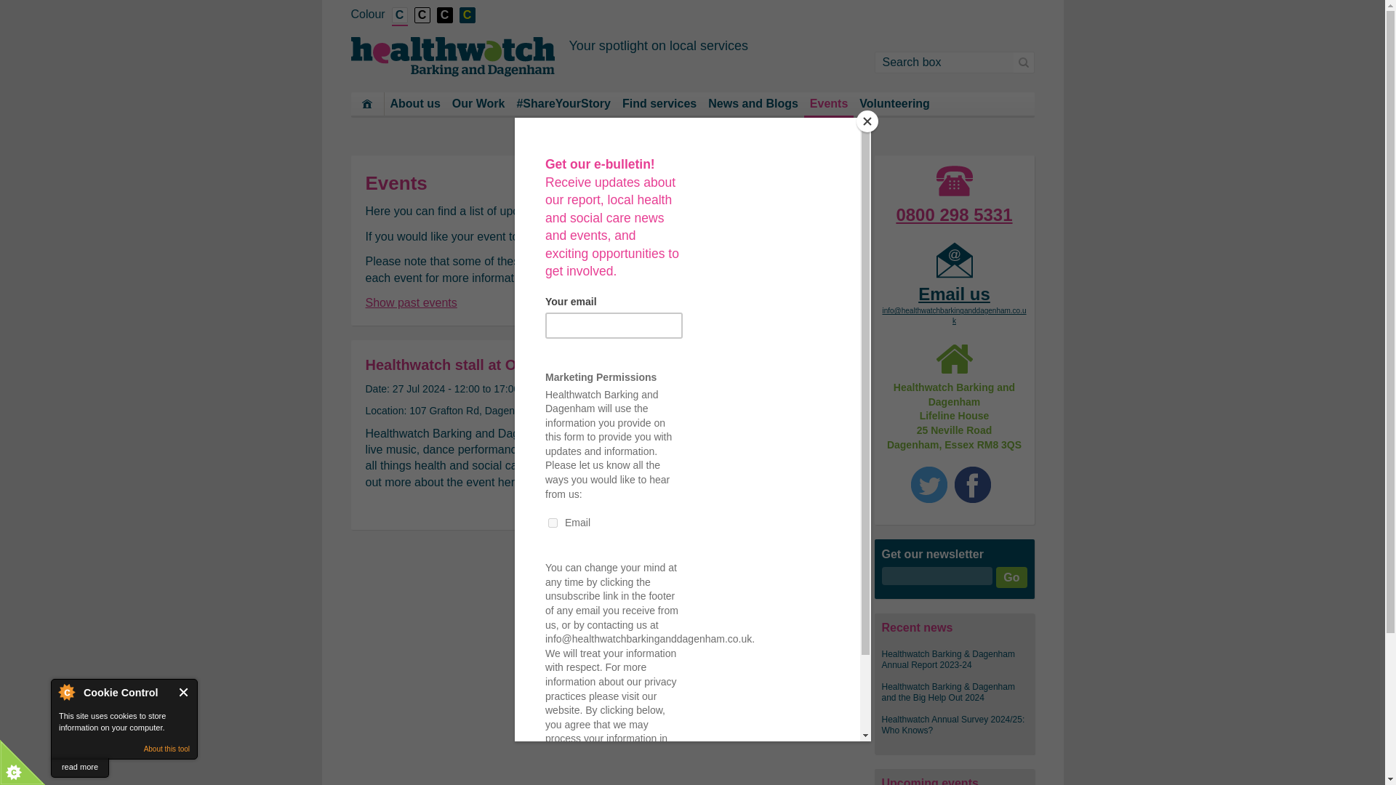 The width and height of the screenshot is (1396, 785). I want to click on Our Work, so click(478, 103).